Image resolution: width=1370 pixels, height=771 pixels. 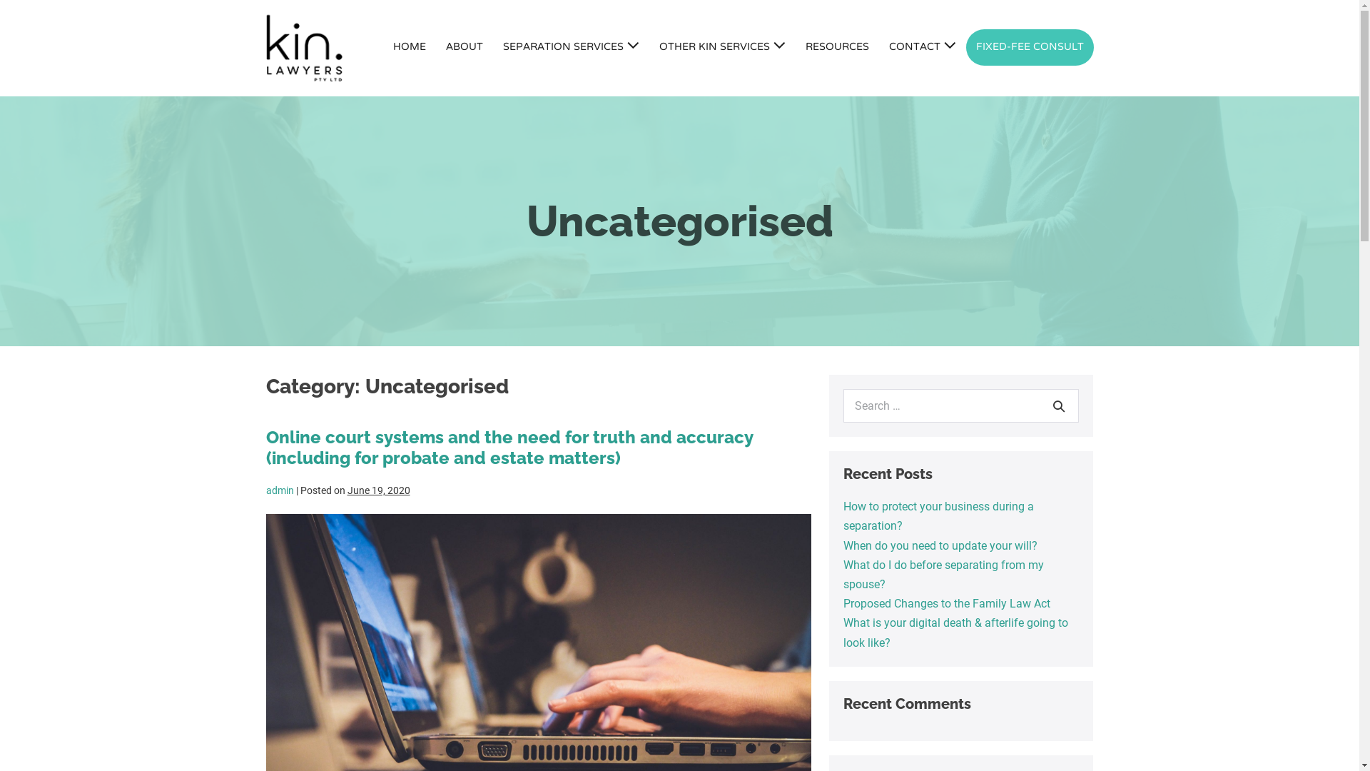 I want to click on CONTACT, so click(x=923, y=49).